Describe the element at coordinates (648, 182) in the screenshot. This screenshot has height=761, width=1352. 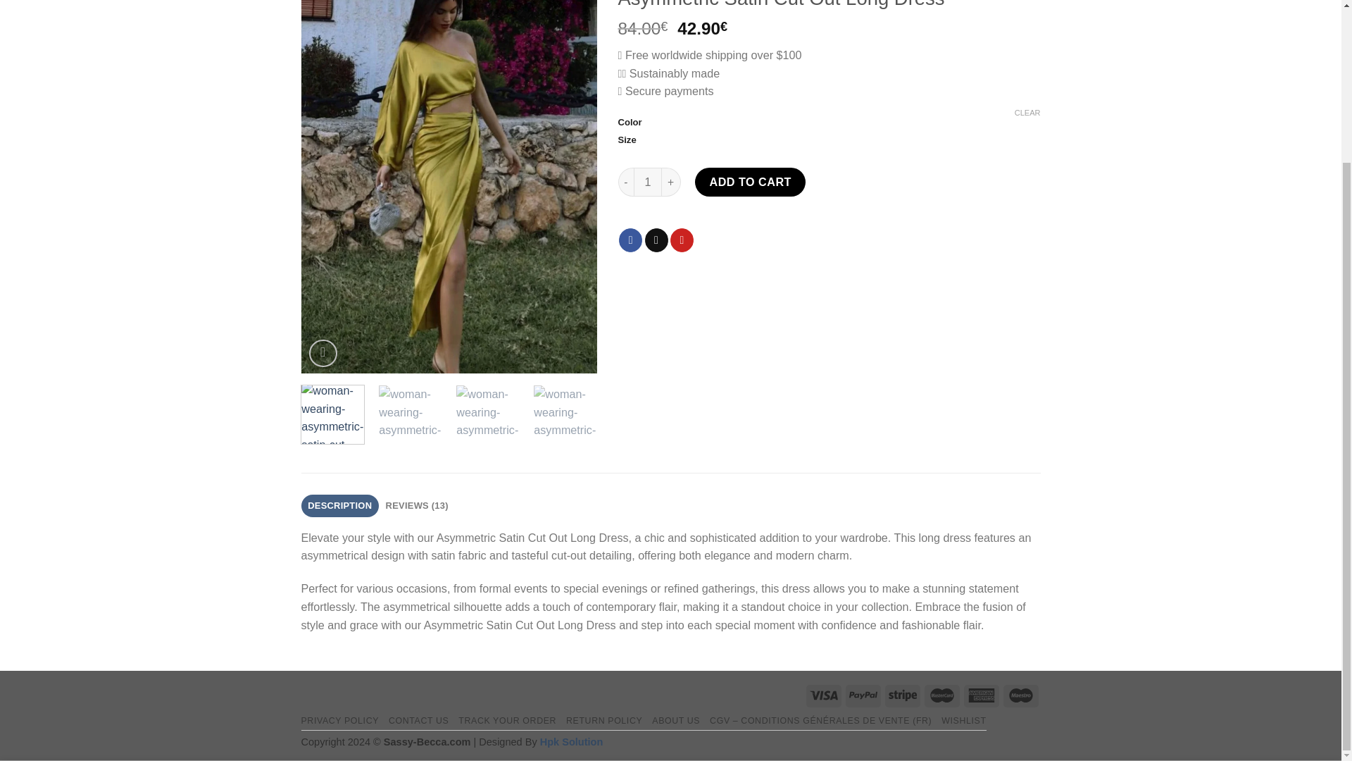
I see `1` at that location.